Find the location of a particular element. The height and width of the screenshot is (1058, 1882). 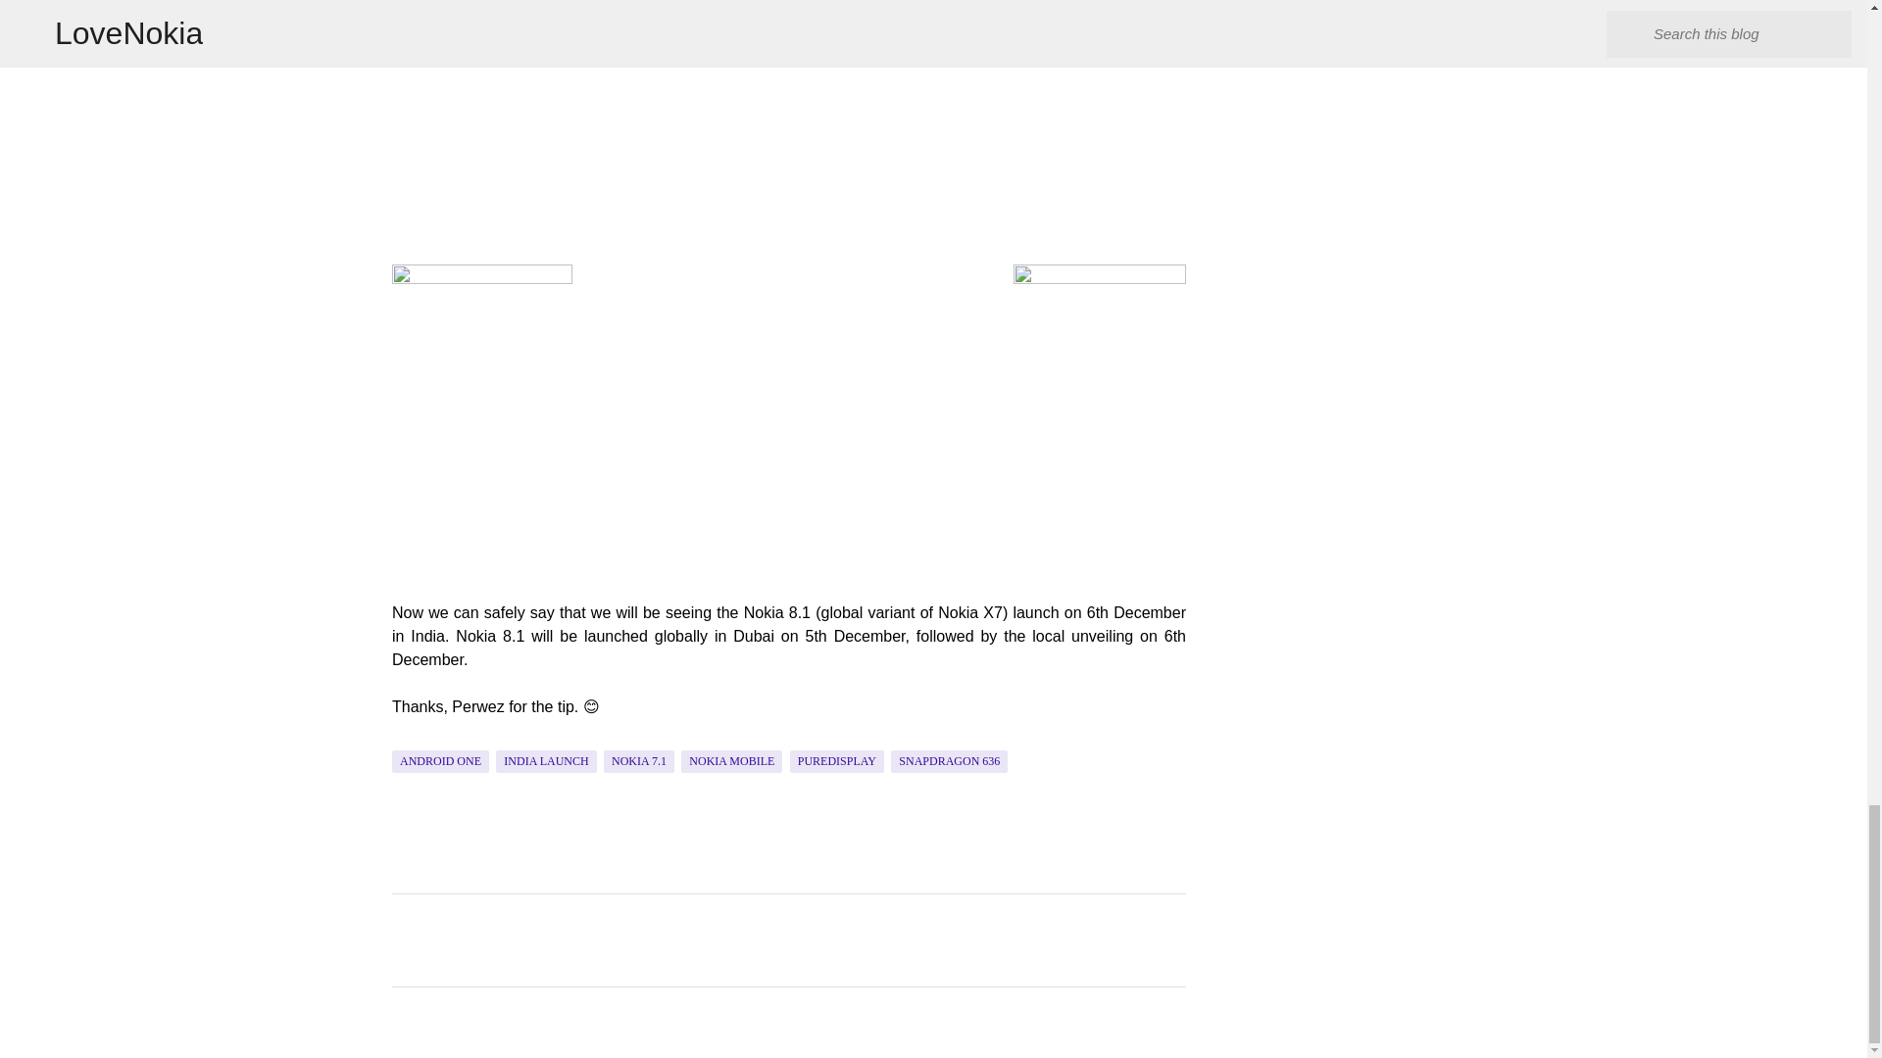

PUREDISPLAY is located at coordinates (837, 761).